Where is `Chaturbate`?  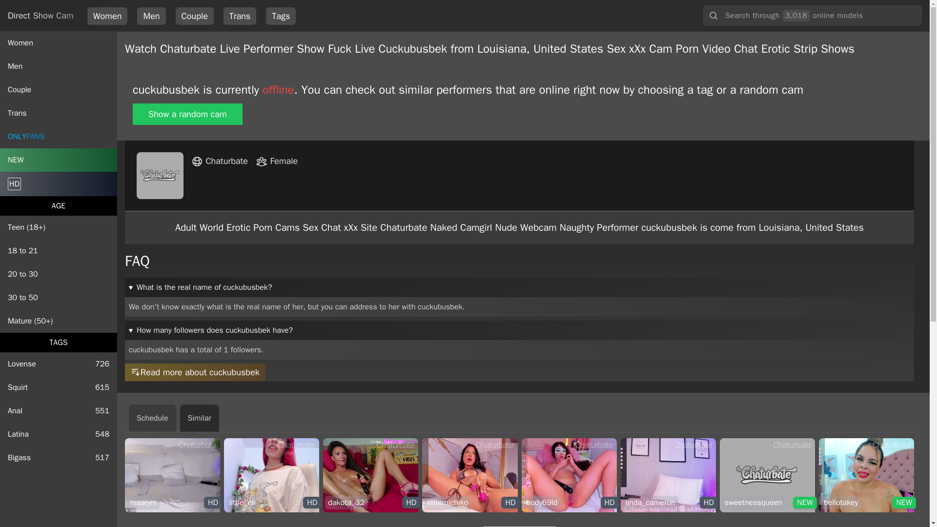
Chaturbate is located at coordinates (59, 364).